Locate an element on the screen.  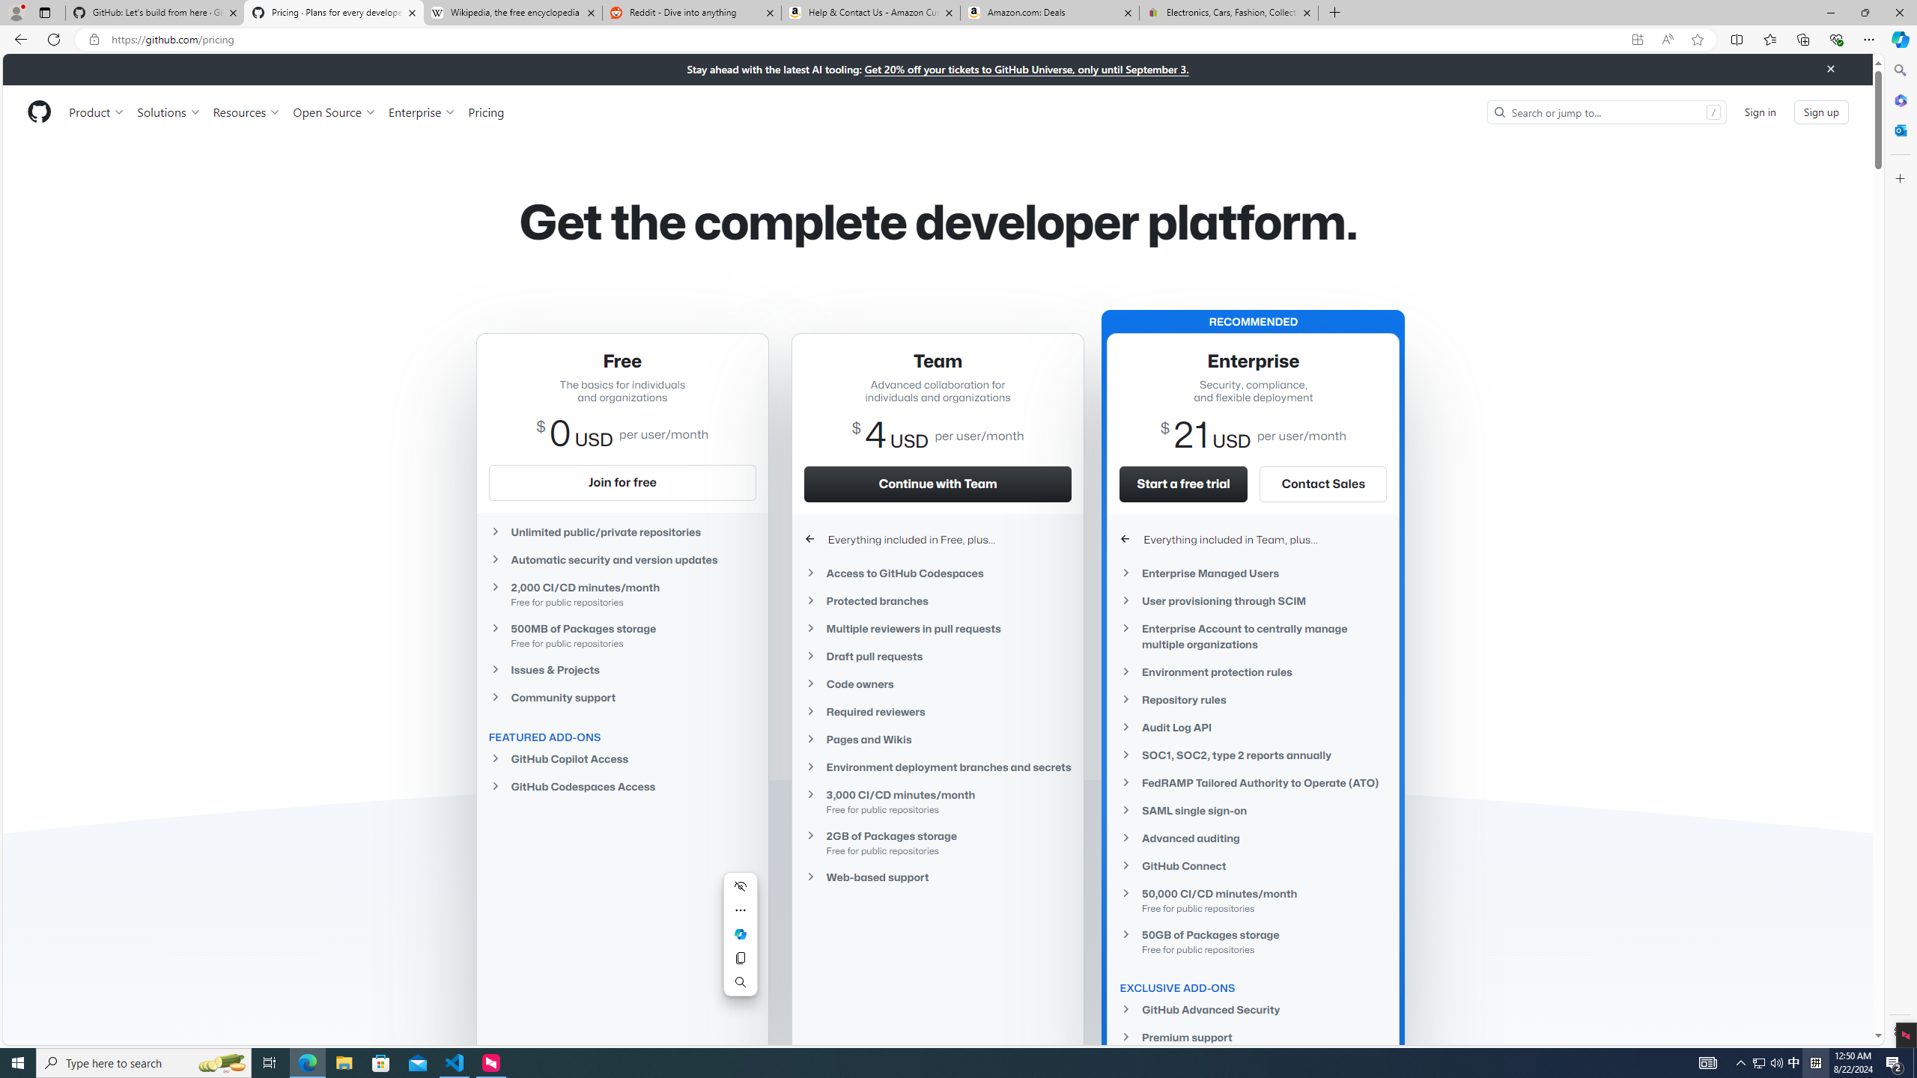
Solutions is located at coordinates (168, 112).